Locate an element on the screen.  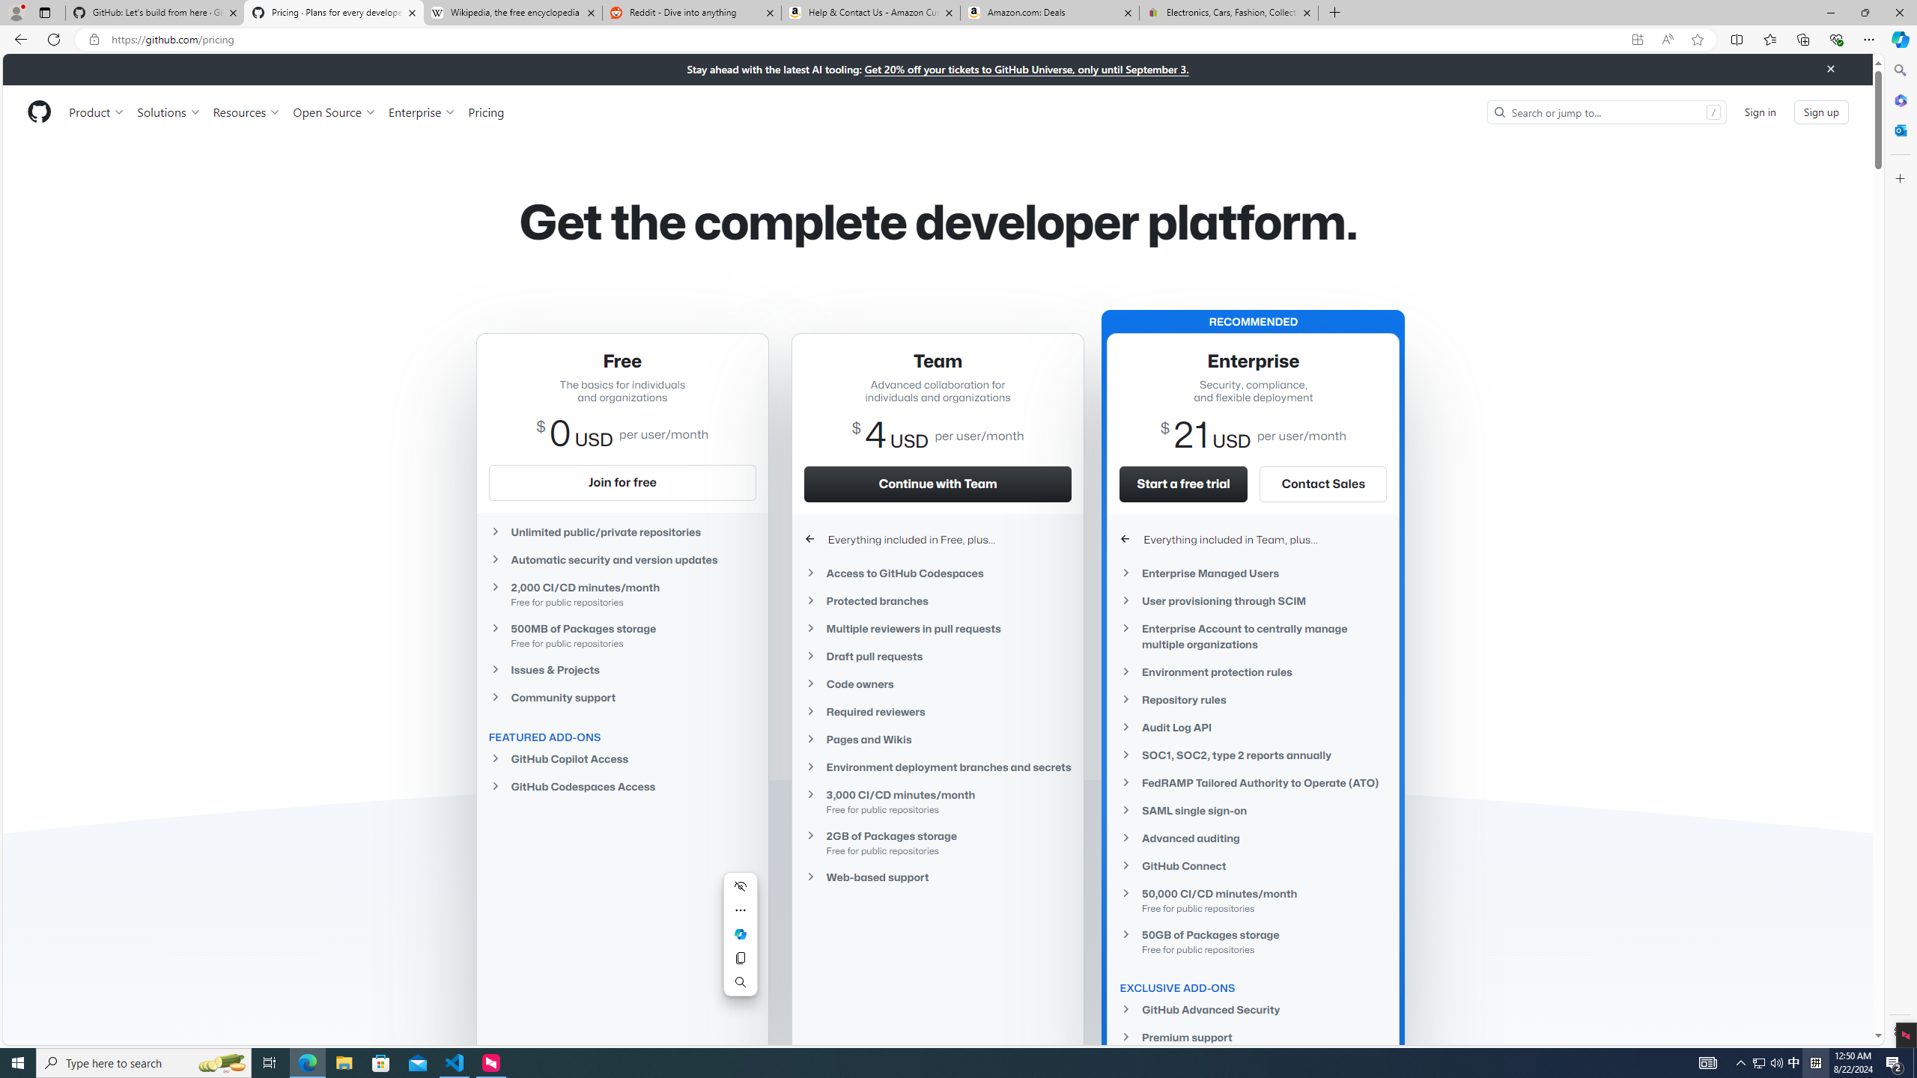
Solutions is located at coordinates (168, 112).